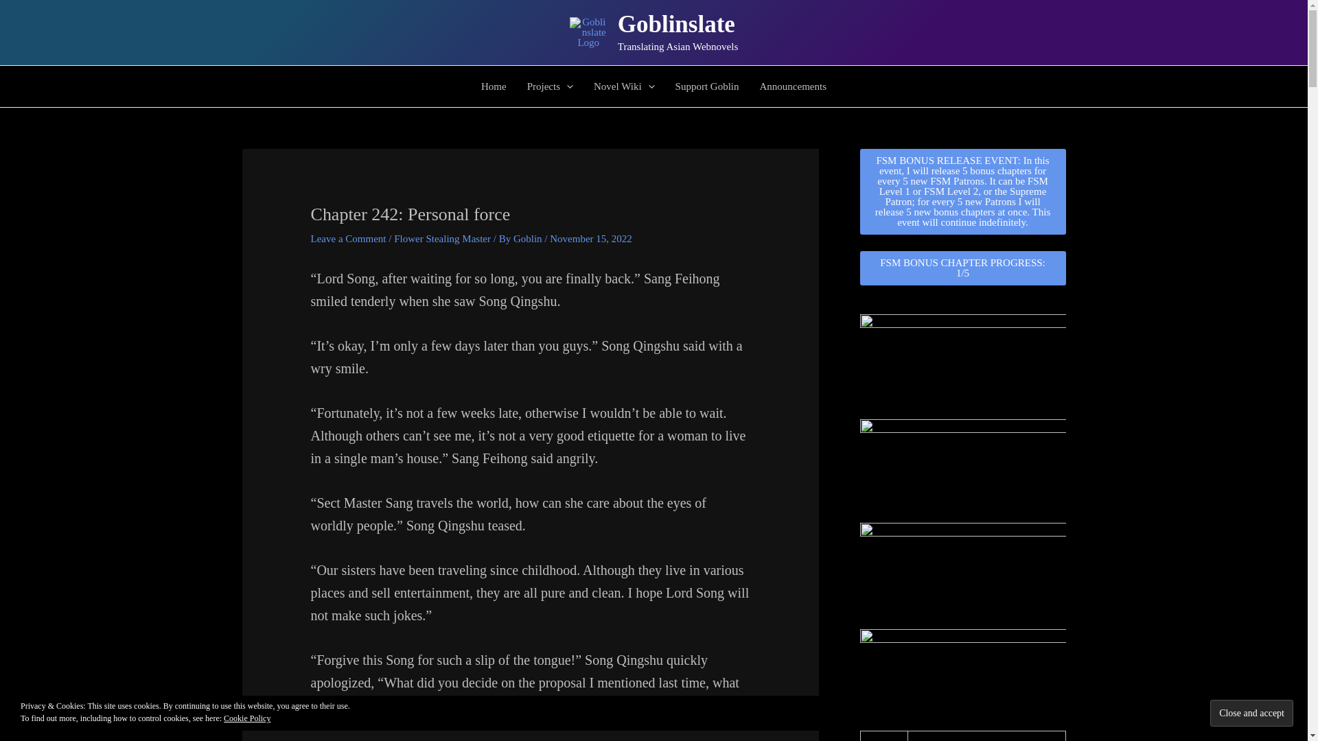  What do you see at coordinates (529, 239) in the screenshot?
I see `View all posts by Goblin` at bounding box center [529, 239].